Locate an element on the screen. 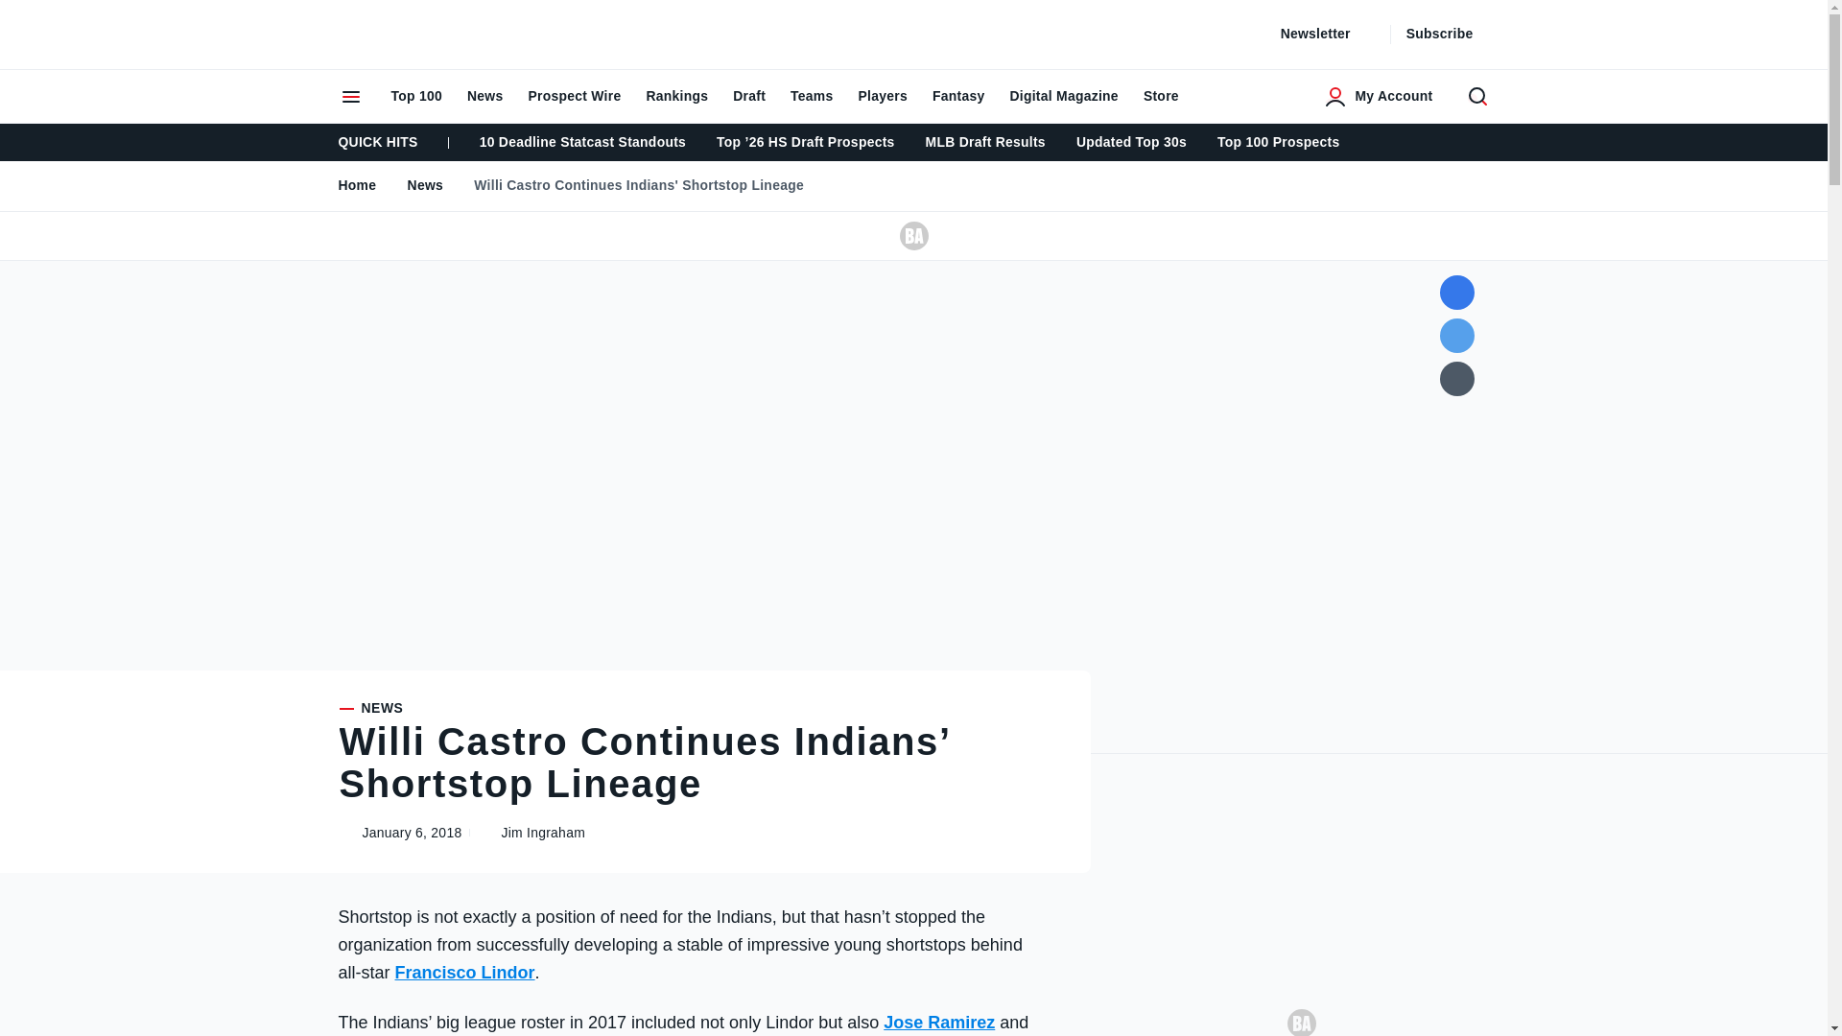  Digital Magazine is located at coordinates (1063, 96).